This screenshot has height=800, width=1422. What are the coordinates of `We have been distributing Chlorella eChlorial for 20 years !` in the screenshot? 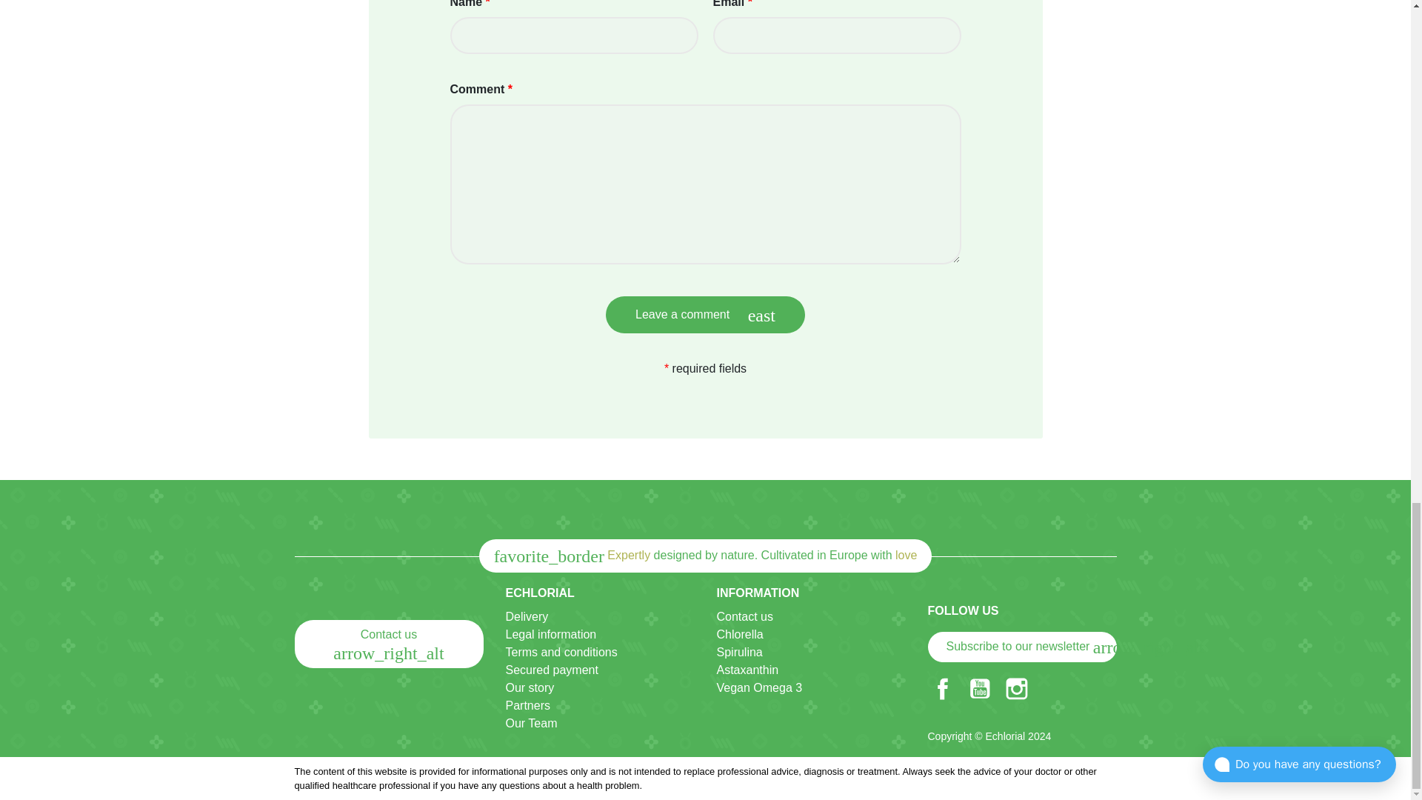 It's located at (529, 687).